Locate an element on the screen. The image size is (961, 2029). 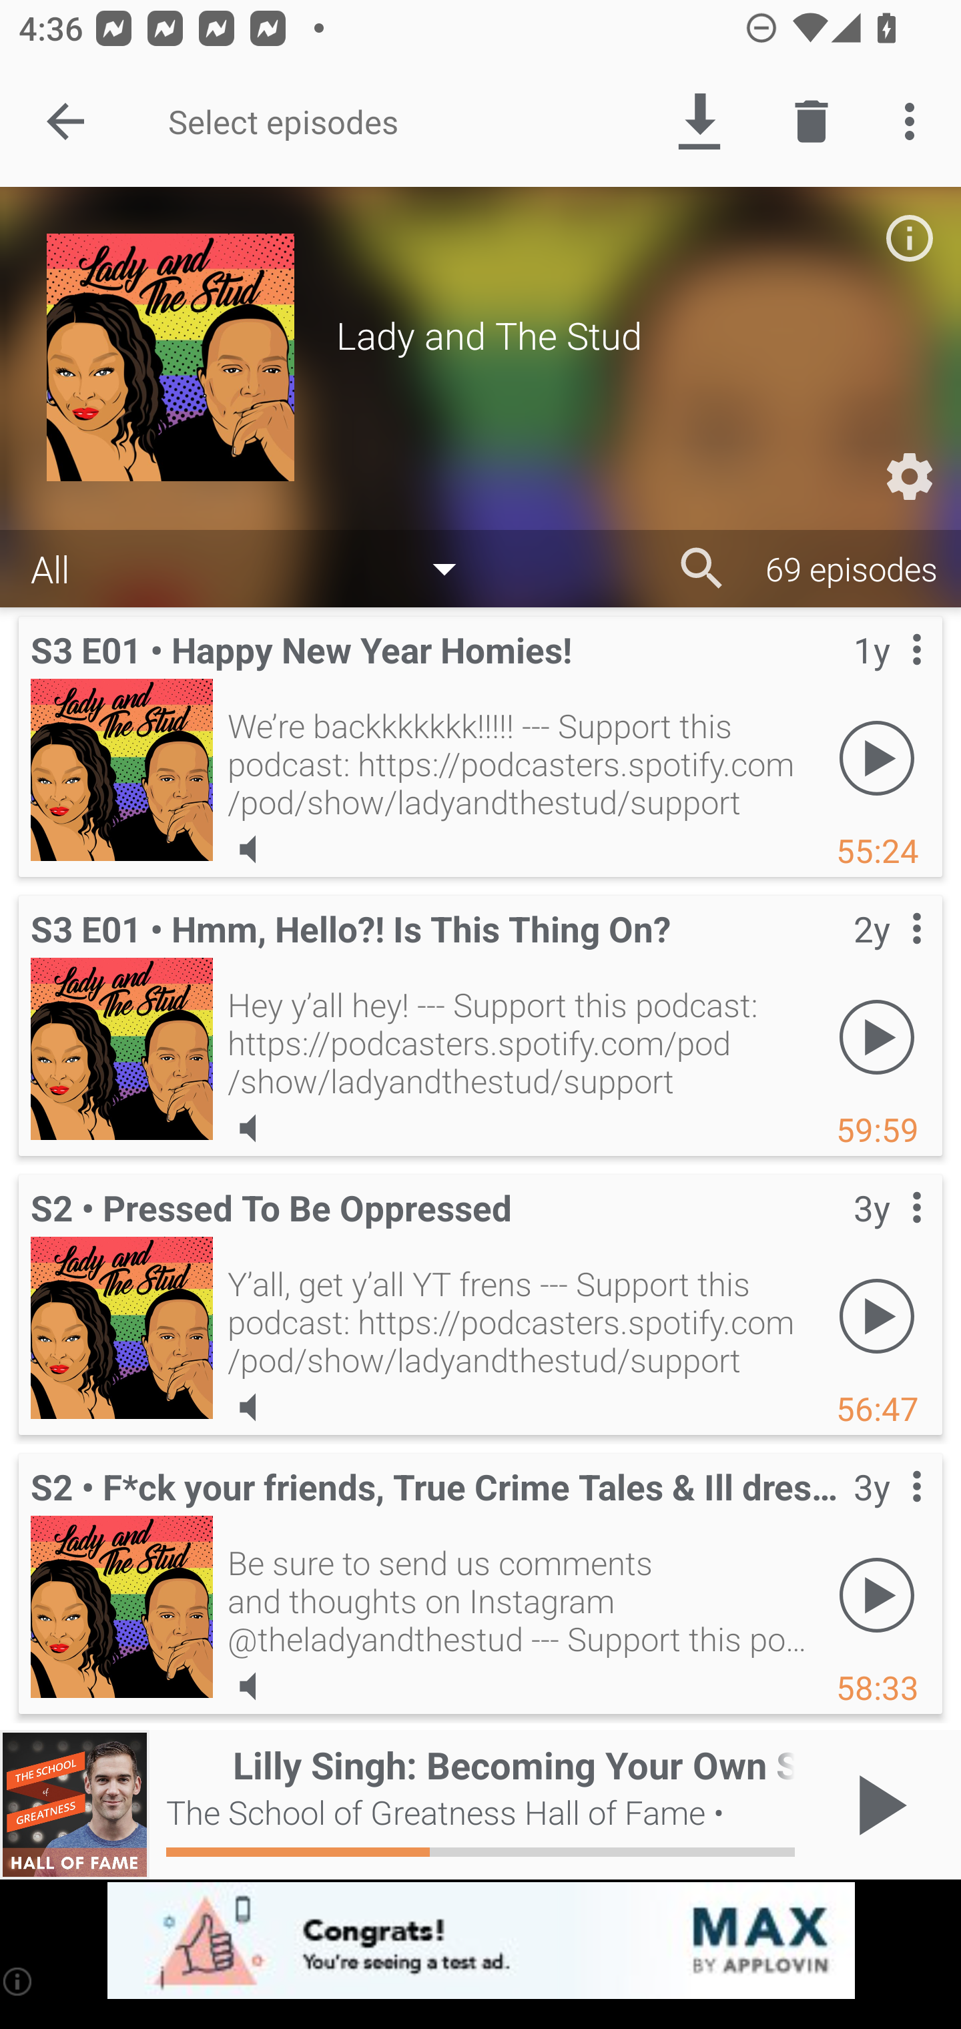
More options is located at coordinates (914, 121).